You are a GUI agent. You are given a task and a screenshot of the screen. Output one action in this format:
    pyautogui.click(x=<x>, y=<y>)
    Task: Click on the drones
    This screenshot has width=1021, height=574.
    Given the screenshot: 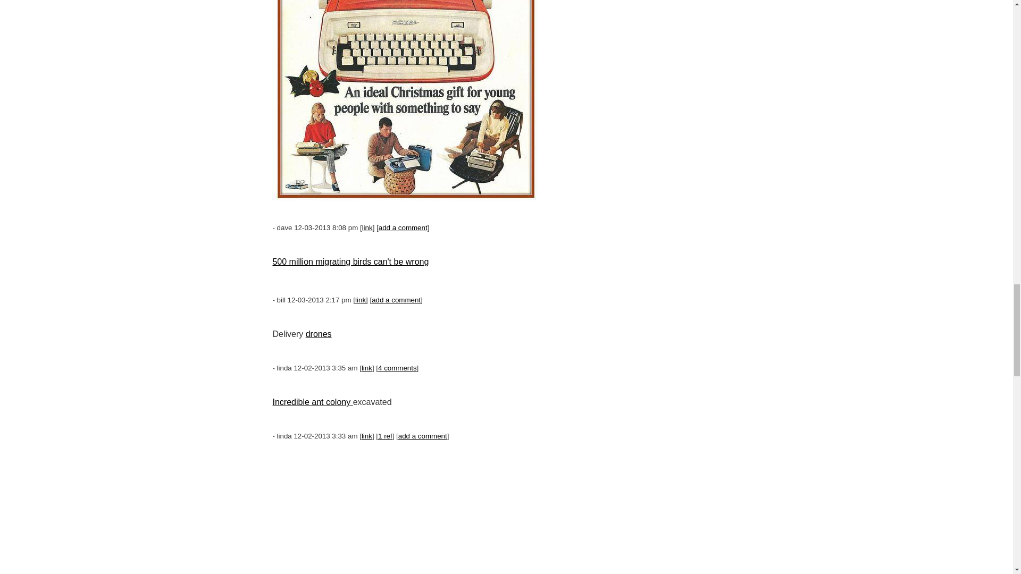 What is the action you would take?
    pyautogui.click(x=319, y=334)
    